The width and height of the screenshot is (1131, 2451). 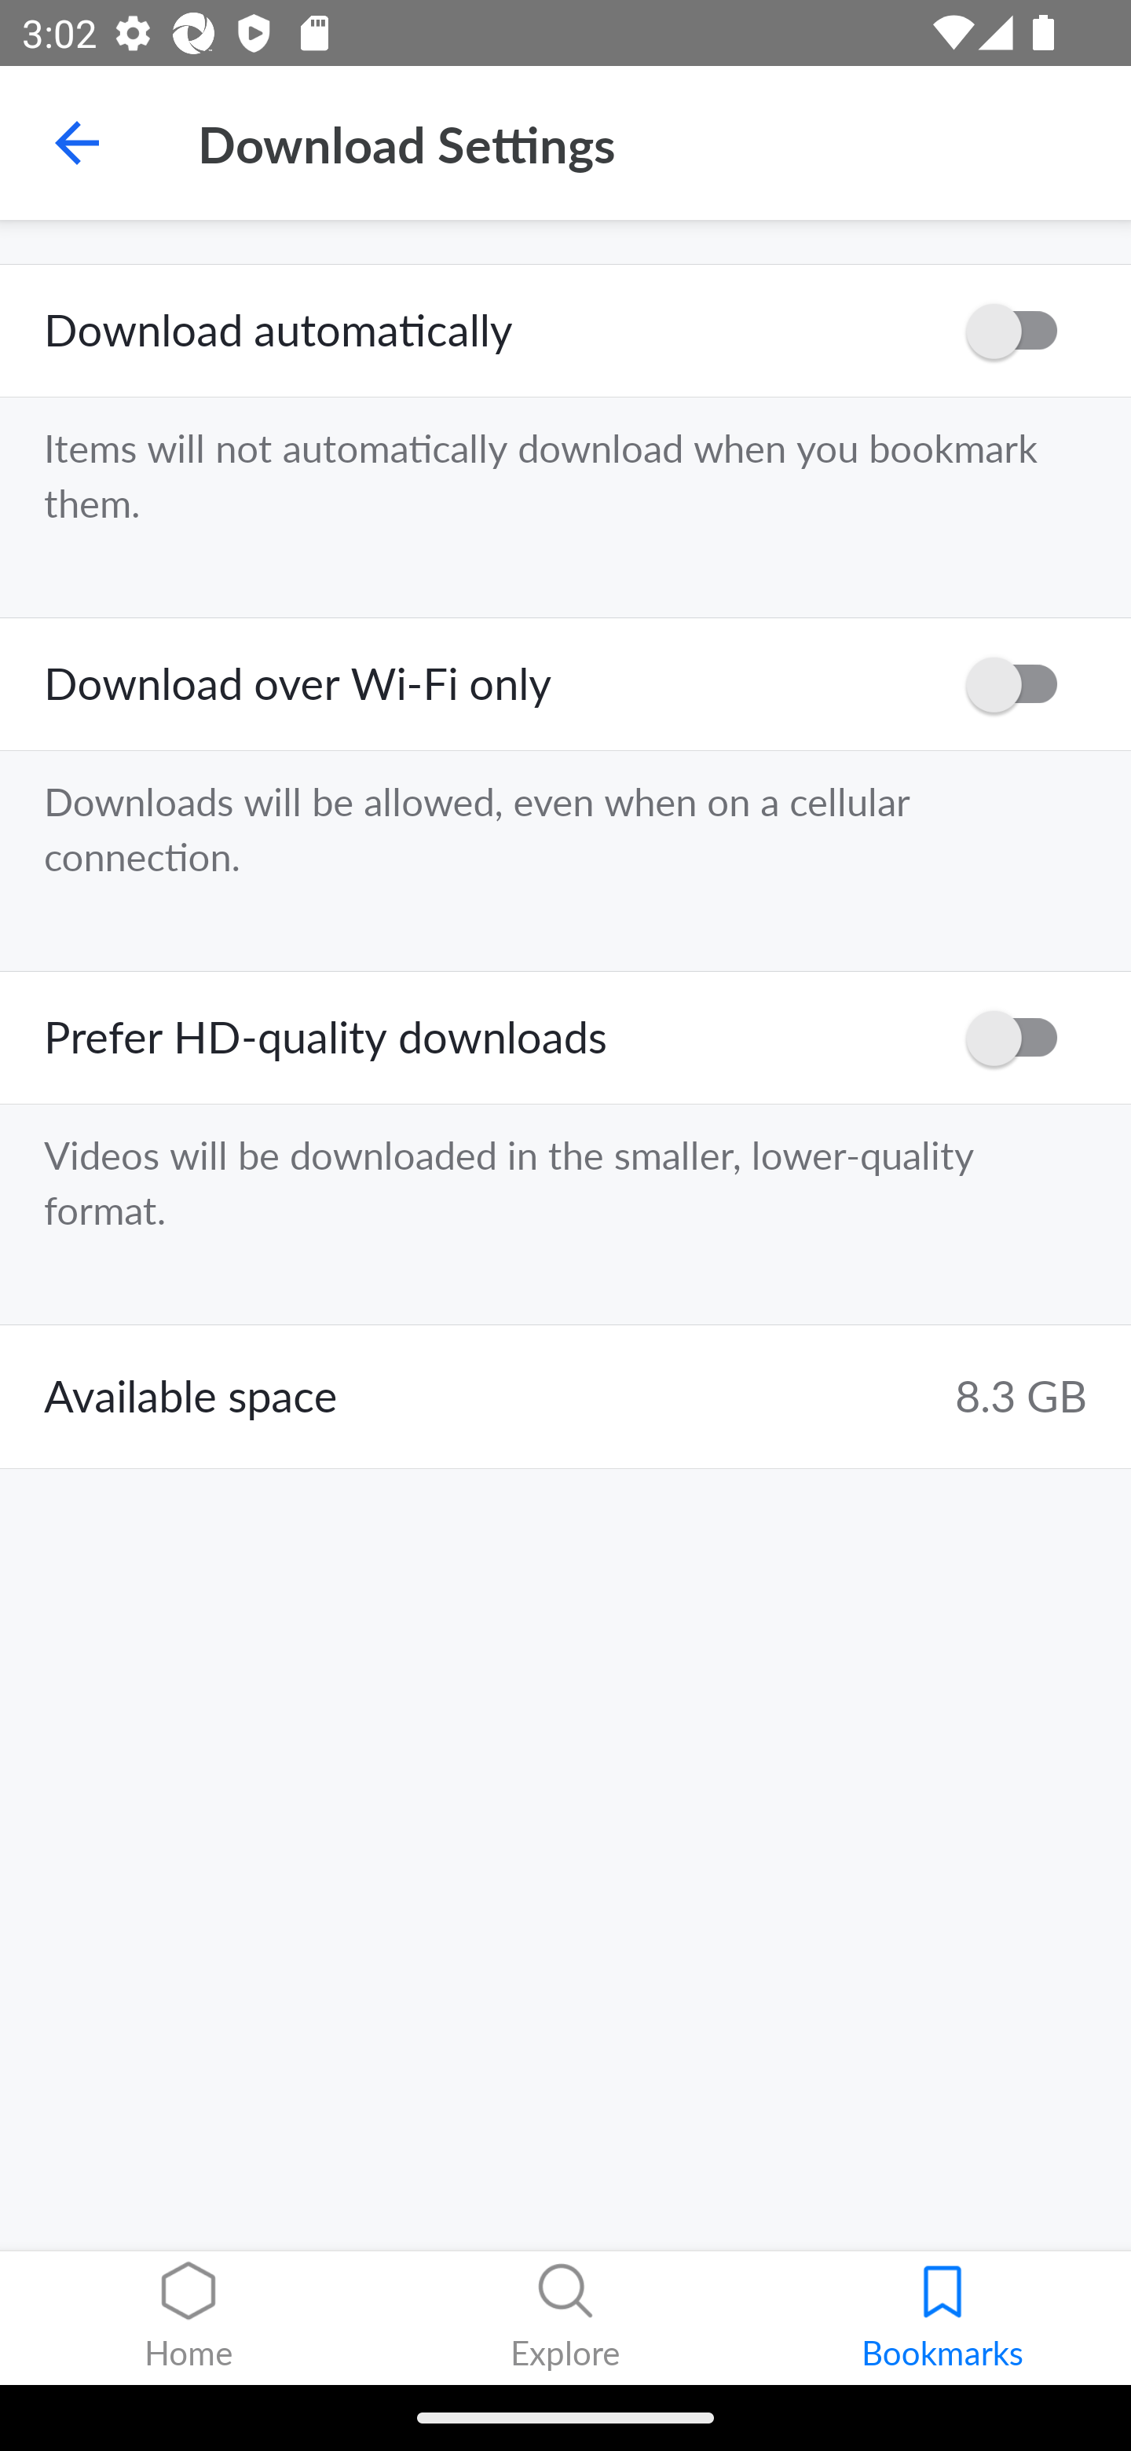 I want to click on Explore, so click(x=565, y=2318).